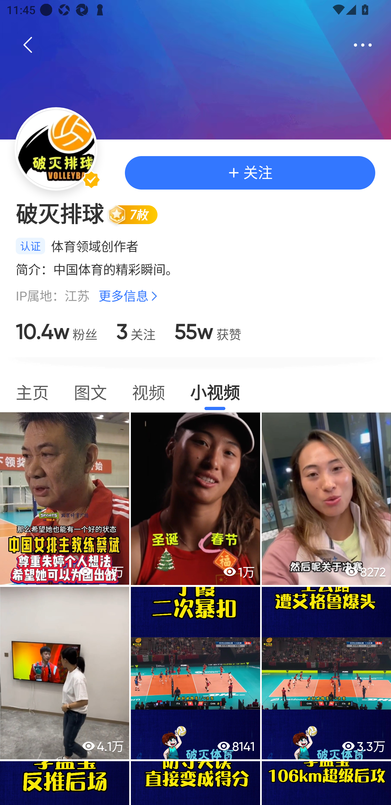 The image size is (391, 805). What do you see at coordinates (215, 392) in the screenshot?
I see `小视频` at bounding box center [215, 392].